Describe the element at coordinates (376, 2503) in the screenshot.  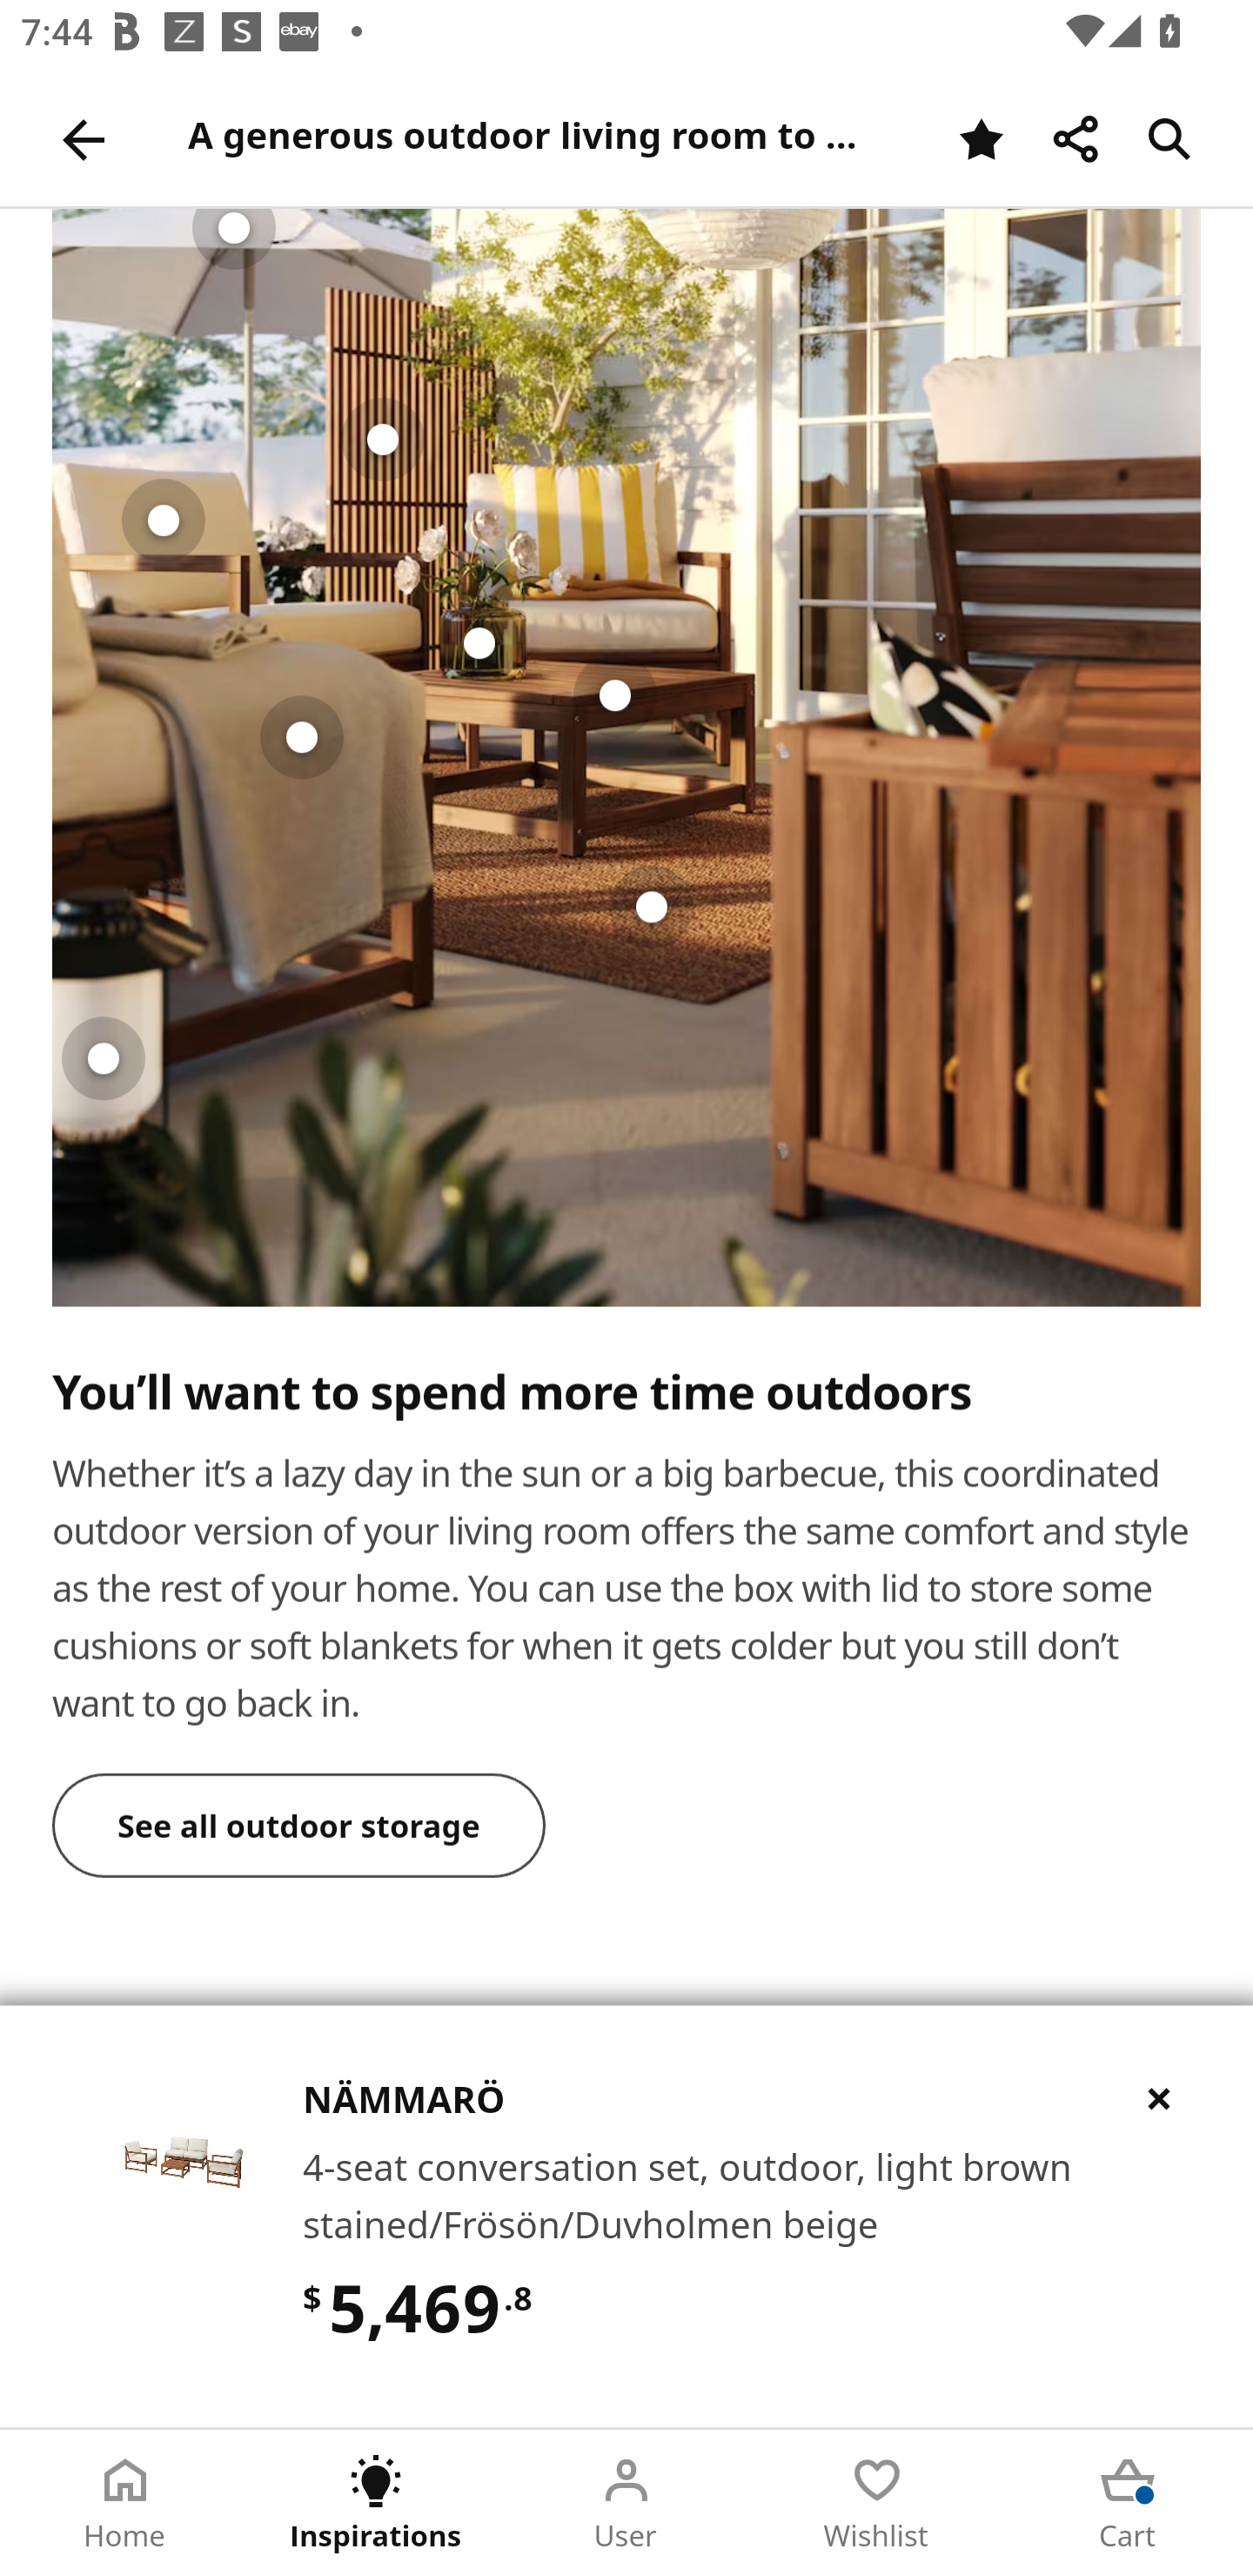
I see `Inspirations
Tab 2 of 5` at that location.